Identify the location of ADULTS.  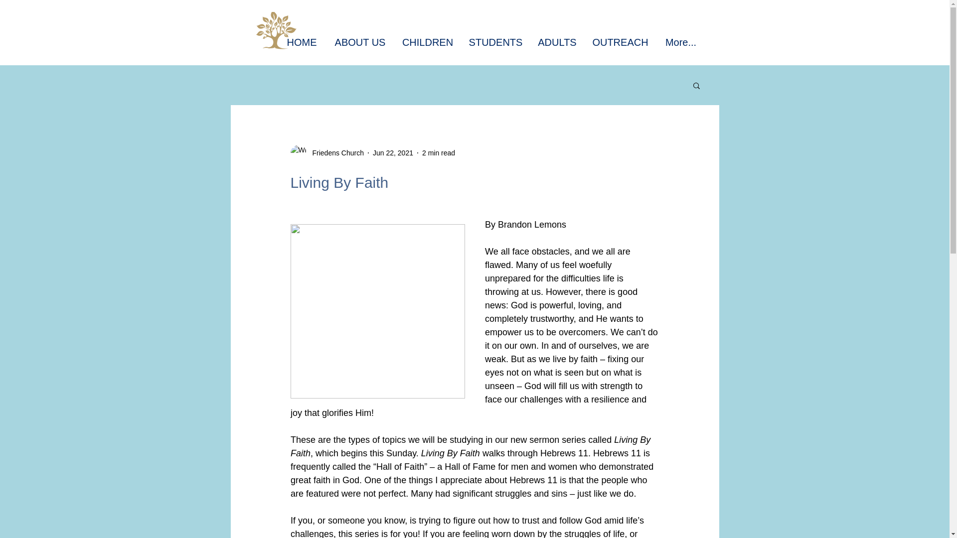
(557, 42).